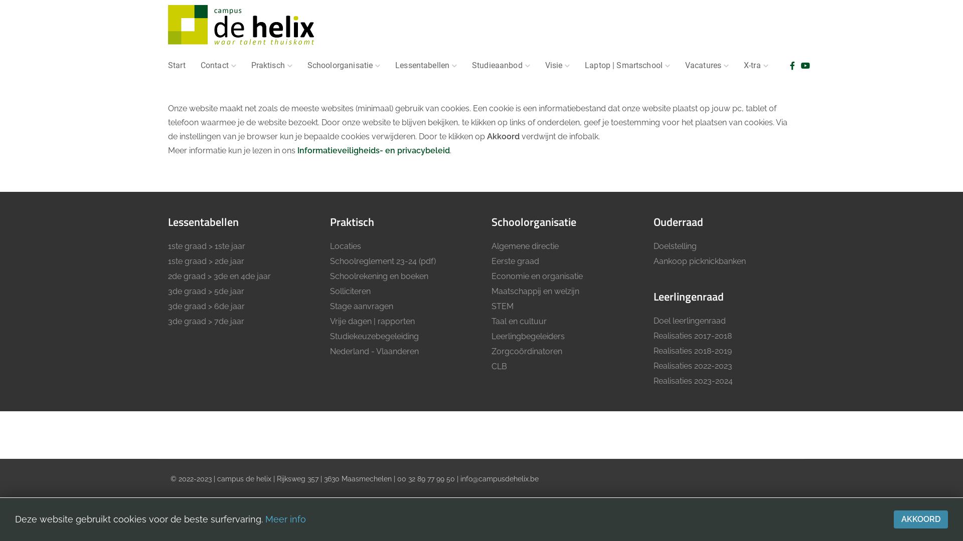  Describe the element at coordinates (724, 351) in the screenshot. I see `Realisaties 2018-2019` at that location.